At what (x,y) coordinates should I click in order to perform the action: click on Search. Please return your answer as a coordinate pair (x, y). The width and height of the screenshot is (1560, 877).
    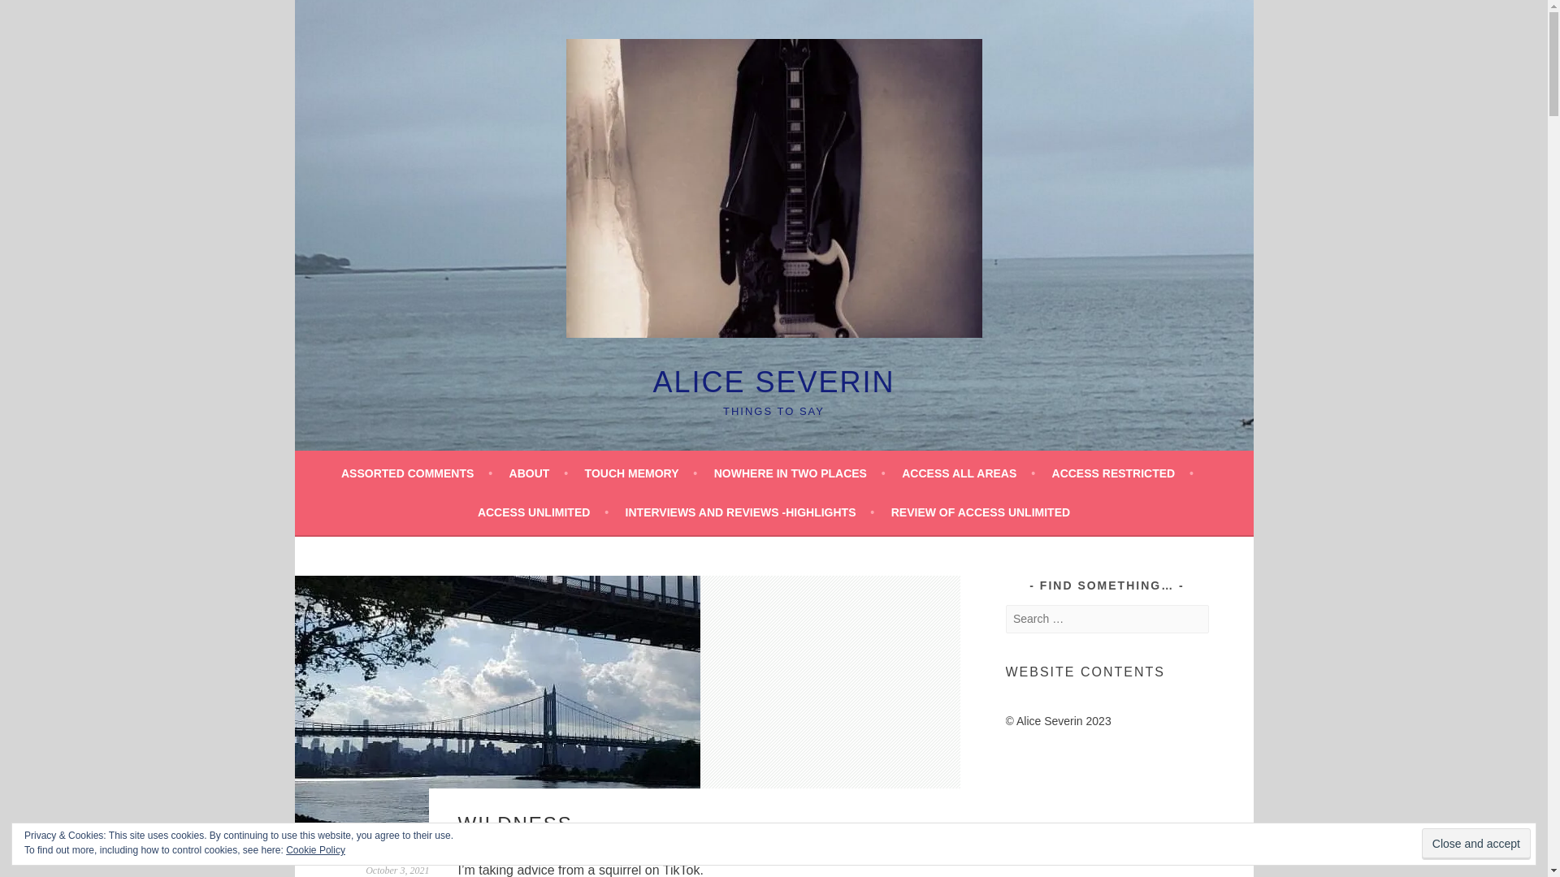
    Looking at the image, I should click on (32, 15).